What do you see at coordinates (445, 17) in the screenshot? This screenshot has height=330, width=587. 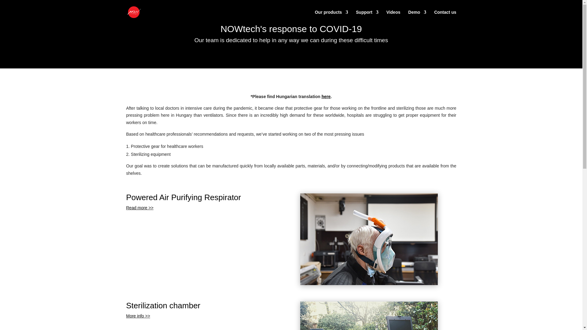 I see `Contact us` at bounding box center [445, 17].